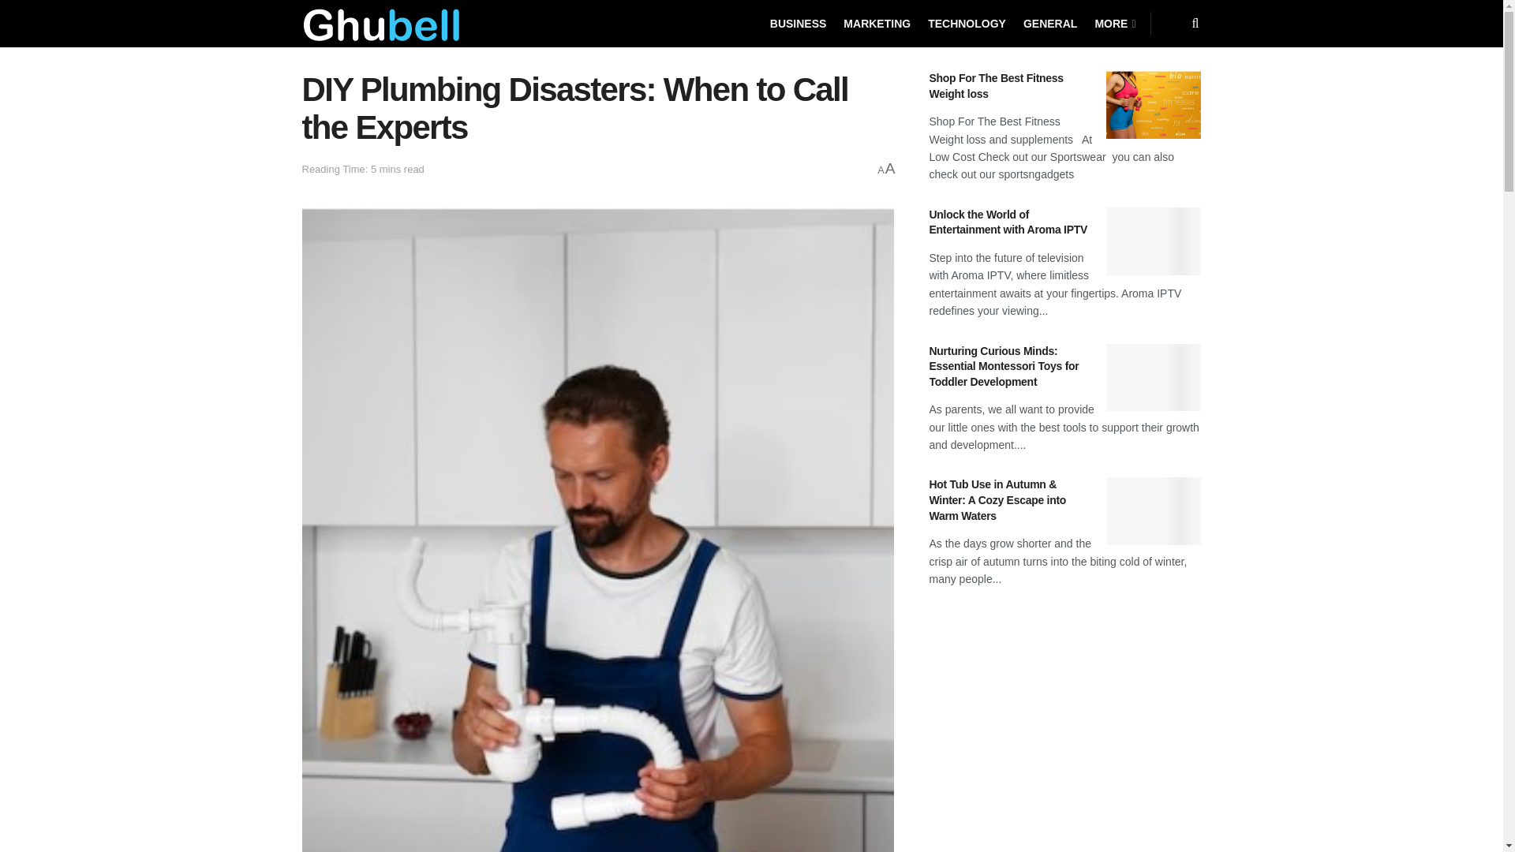 The width and height of the screenshot is (1515, 852). I want to click on TECHNOLOGY, so click(966, 24).